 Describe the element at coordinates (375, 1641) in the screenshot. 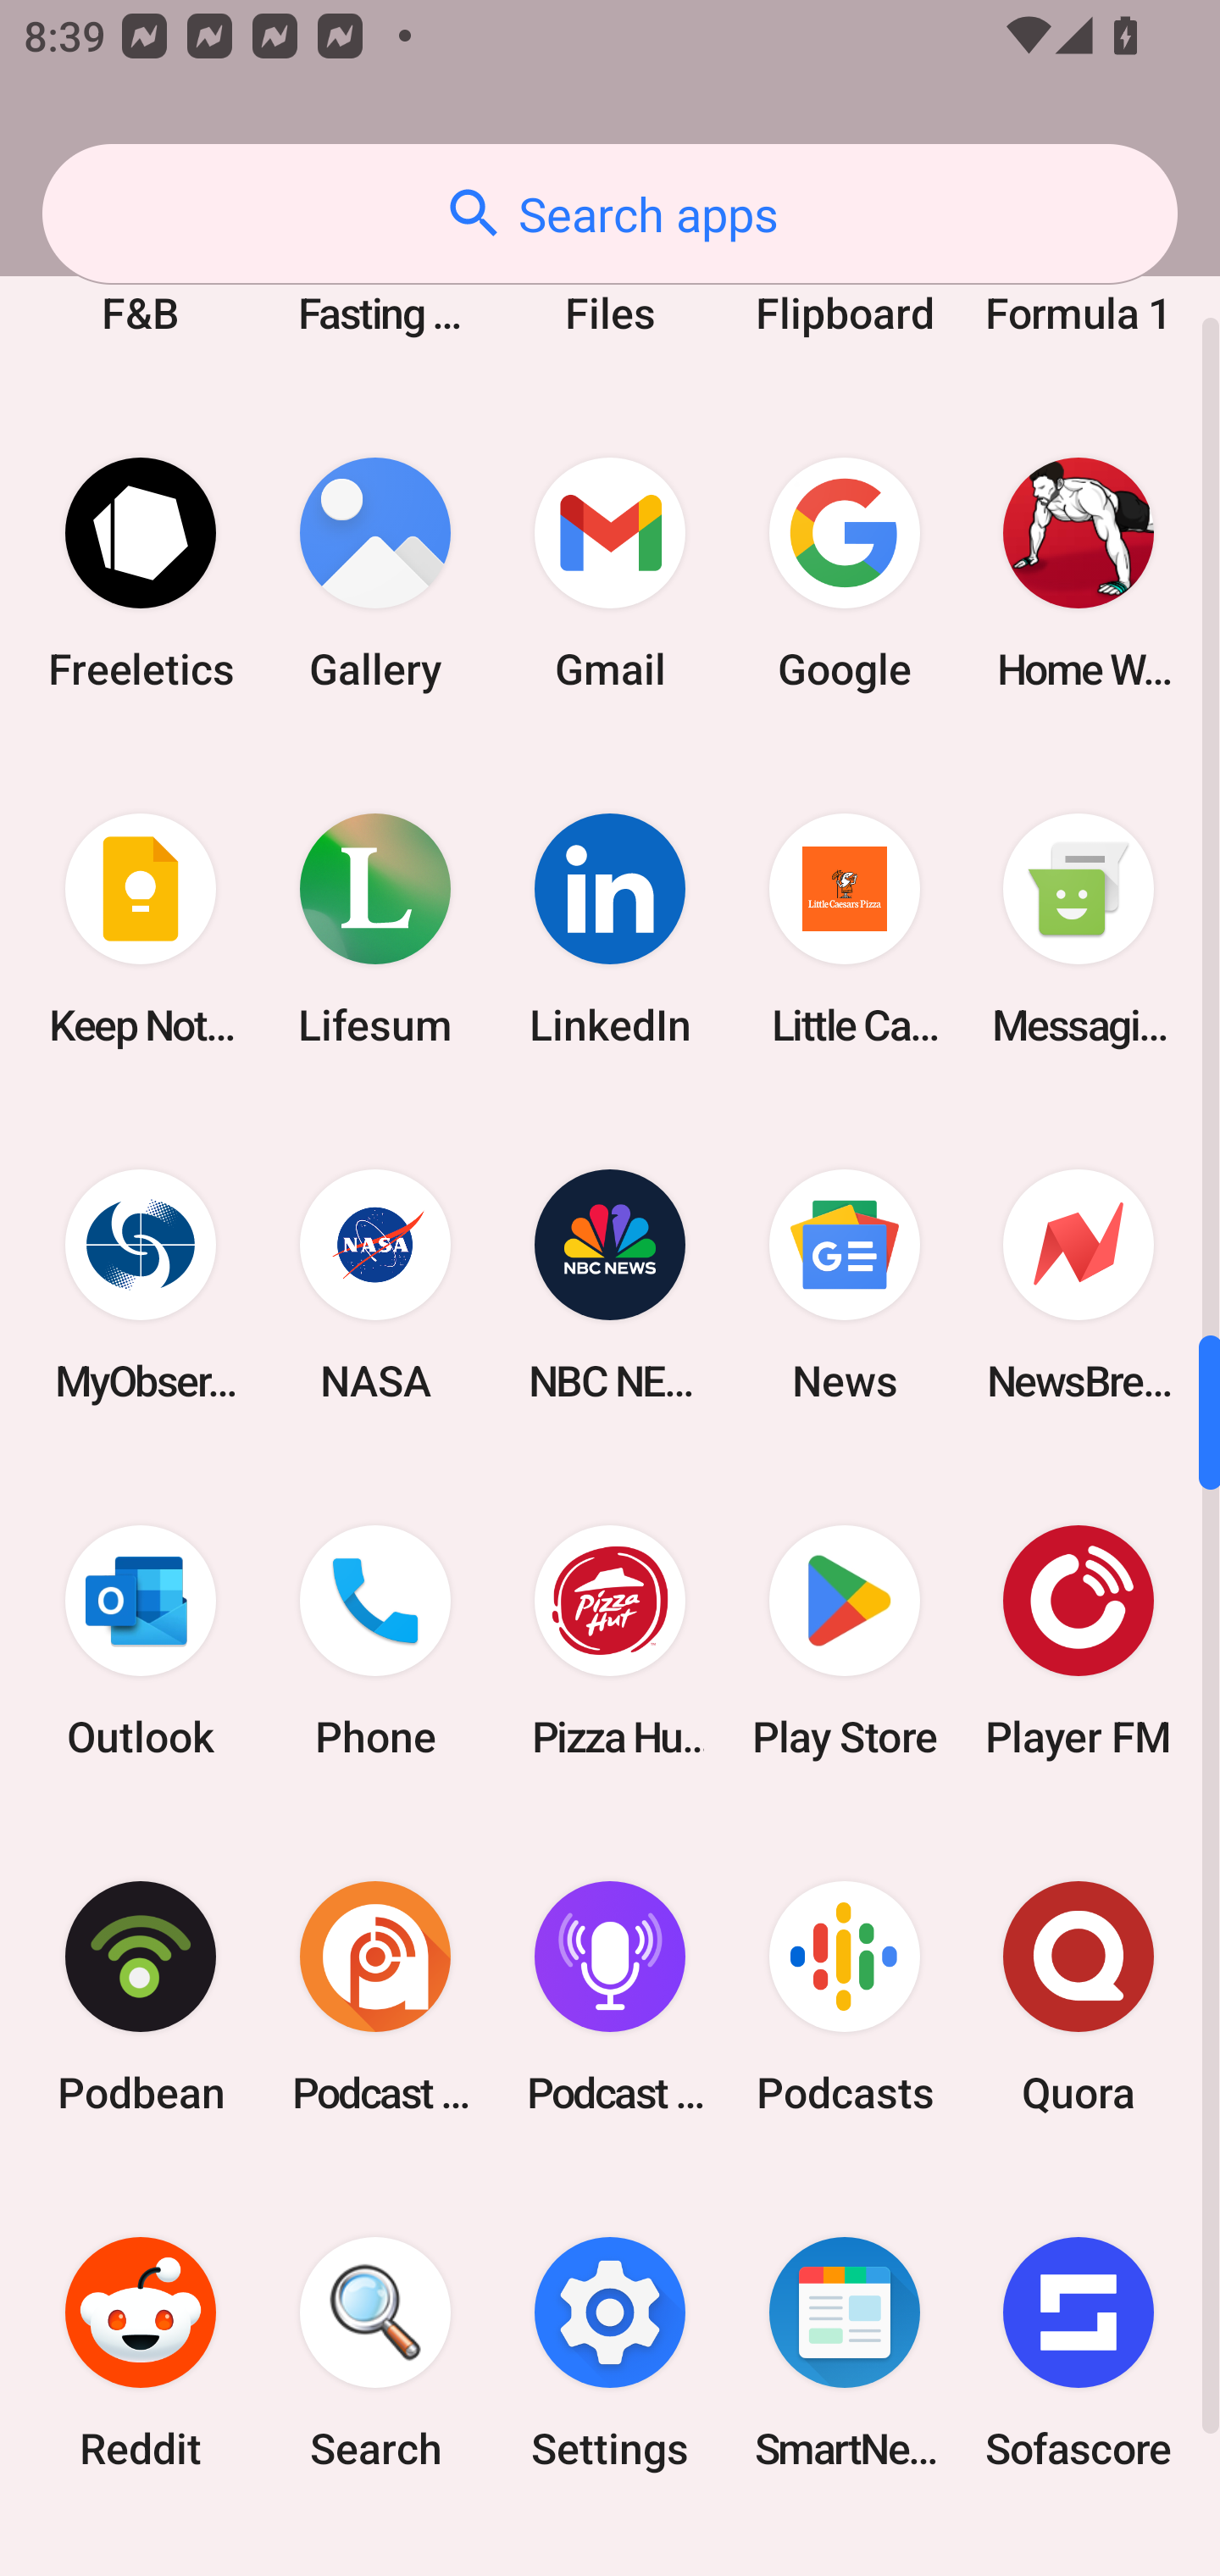

I see `Phone` at that location.